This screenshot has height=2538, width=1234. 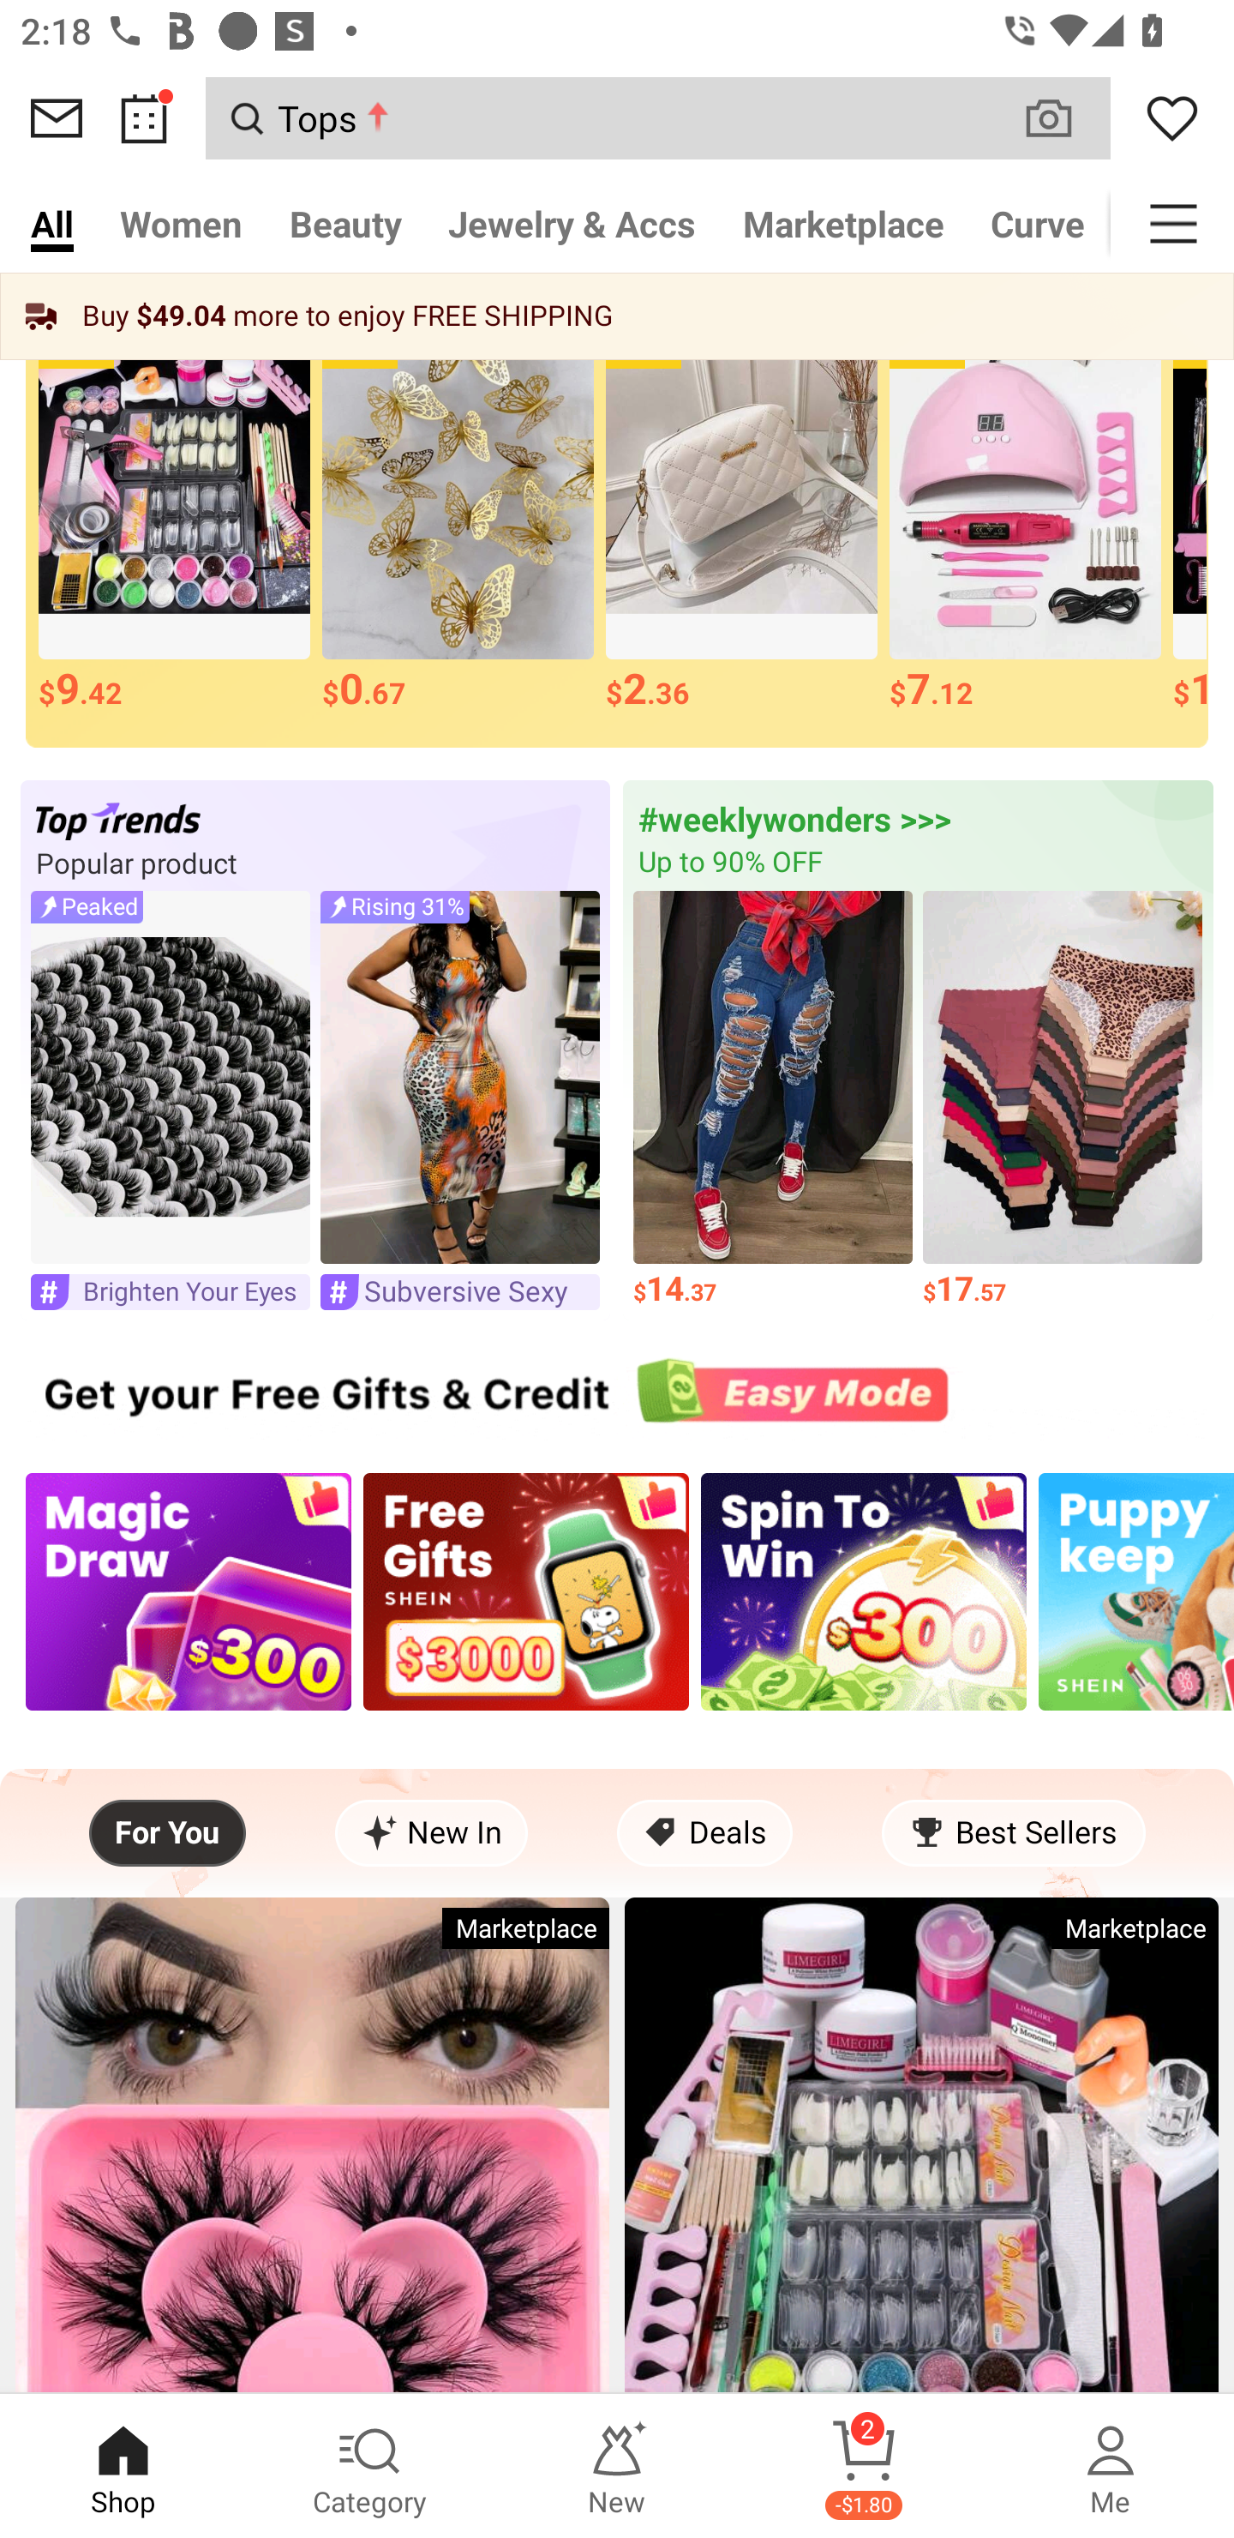 I want to click on New In, so click(x=432, y=1833).